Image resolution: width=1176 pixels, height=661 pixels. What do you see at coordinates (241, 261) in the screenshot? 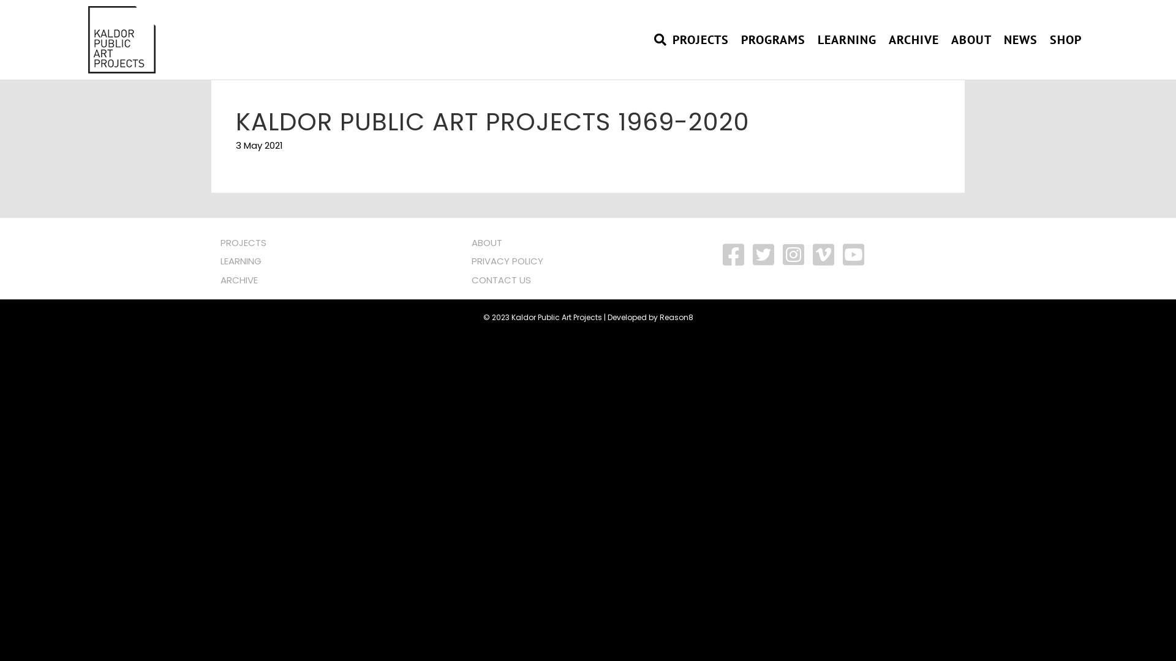
I see `LEARNING` at bounding box center [241, 261].